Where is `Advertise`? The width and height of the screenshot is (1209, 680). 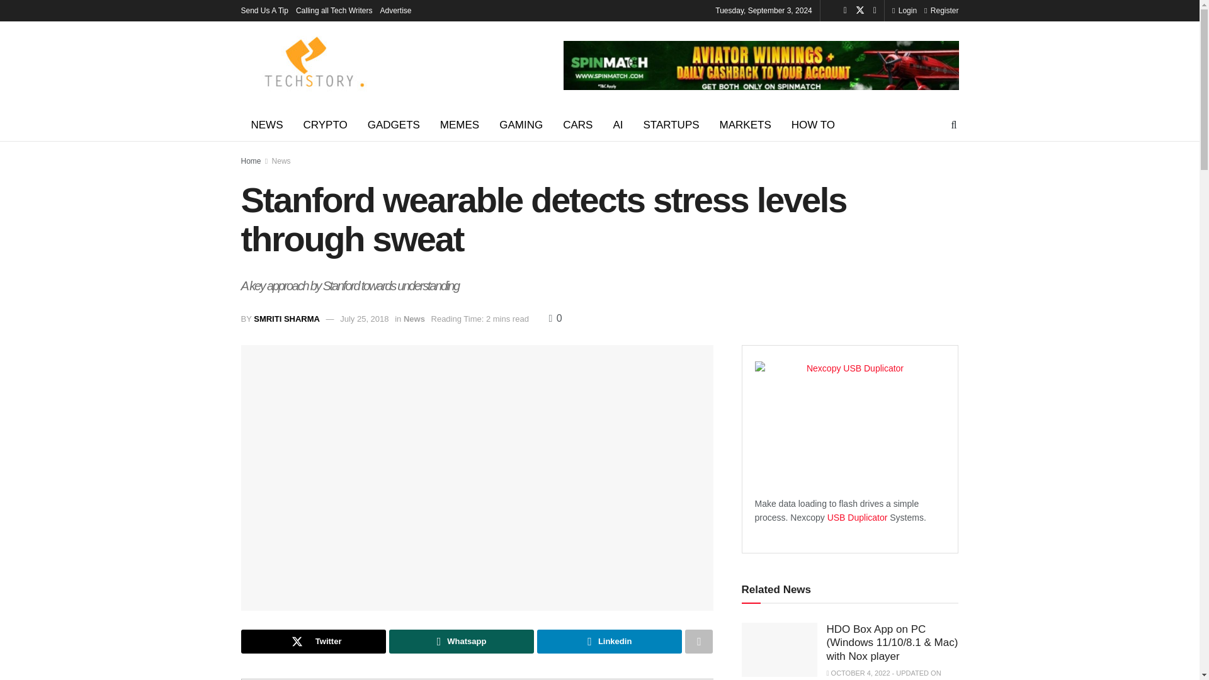
Advertise is located at coordinates (396, 10).